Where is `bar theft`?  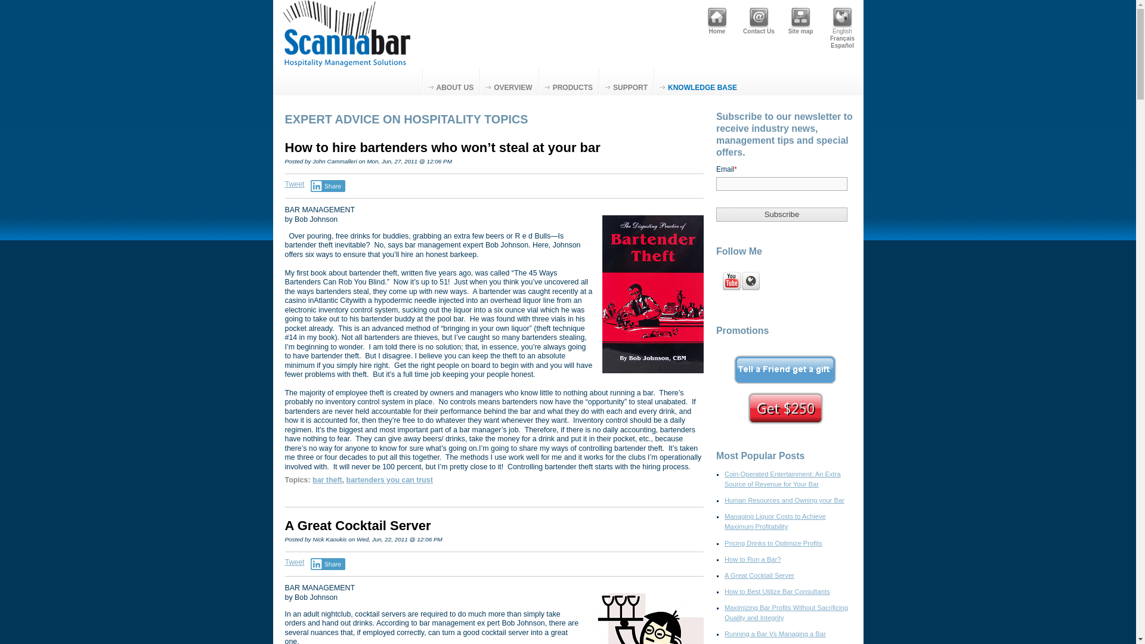 bar theft is located at coordinates (327, 480).